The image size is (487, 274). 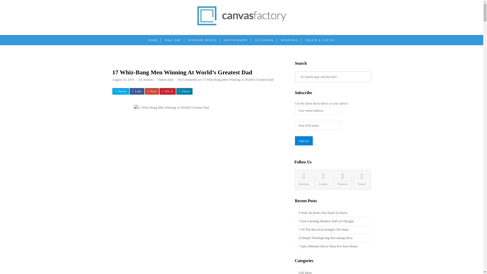 What do you see at coordinates (120, 91) in the screenshot?
I see `Share on Twitter` at bounding box center [120, 91].